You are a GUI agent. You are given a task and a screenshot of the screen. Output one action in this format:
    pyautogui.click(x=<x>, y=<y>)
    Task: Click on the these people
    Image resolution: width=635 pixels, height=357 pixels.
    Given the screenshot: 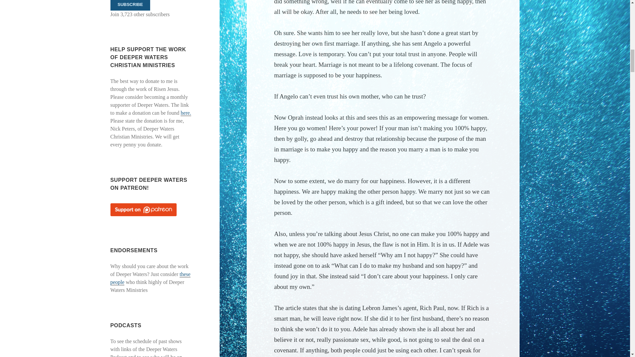 What is the action you would take?
    pyautogui.click(x=150, y=278)
    